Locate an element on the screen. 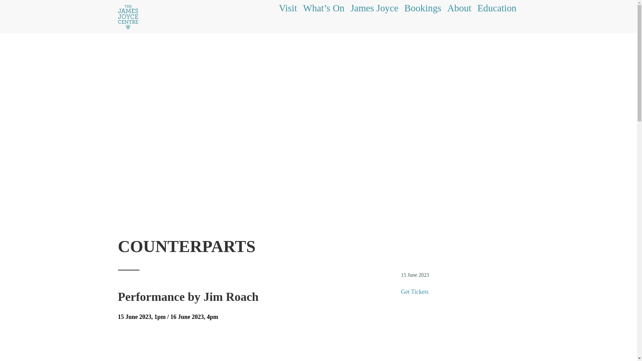 The height and width of the screenshot is (361, 642). Get Tickets is located at coordinates (415, 291).